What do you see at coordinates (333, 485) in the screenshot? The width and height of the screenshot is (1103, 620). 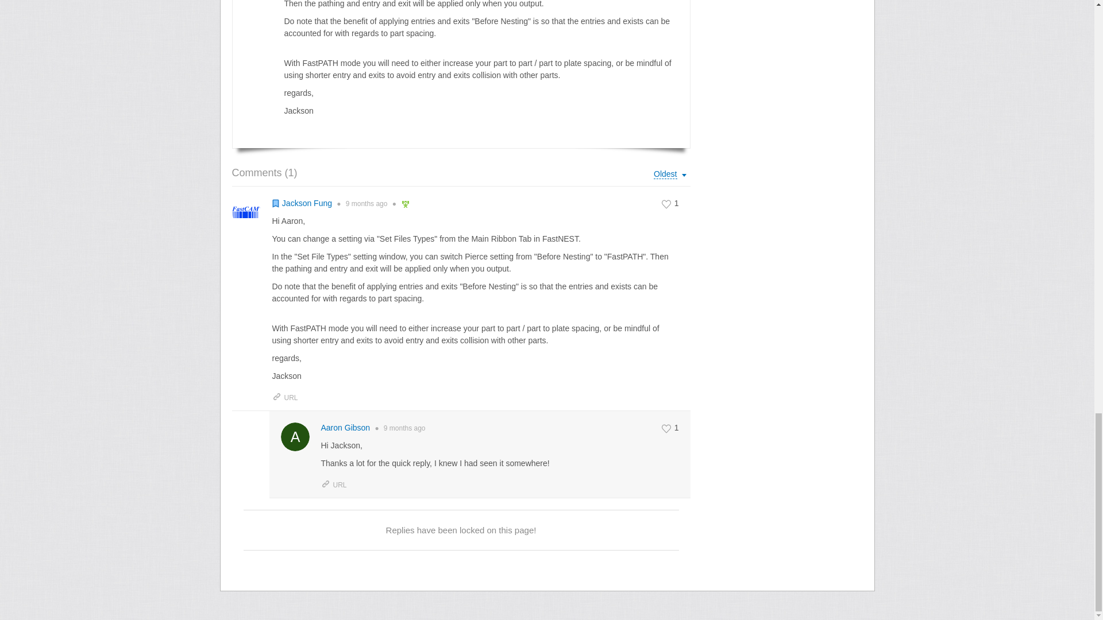 I see `URL` at bounding box center [333, 485].